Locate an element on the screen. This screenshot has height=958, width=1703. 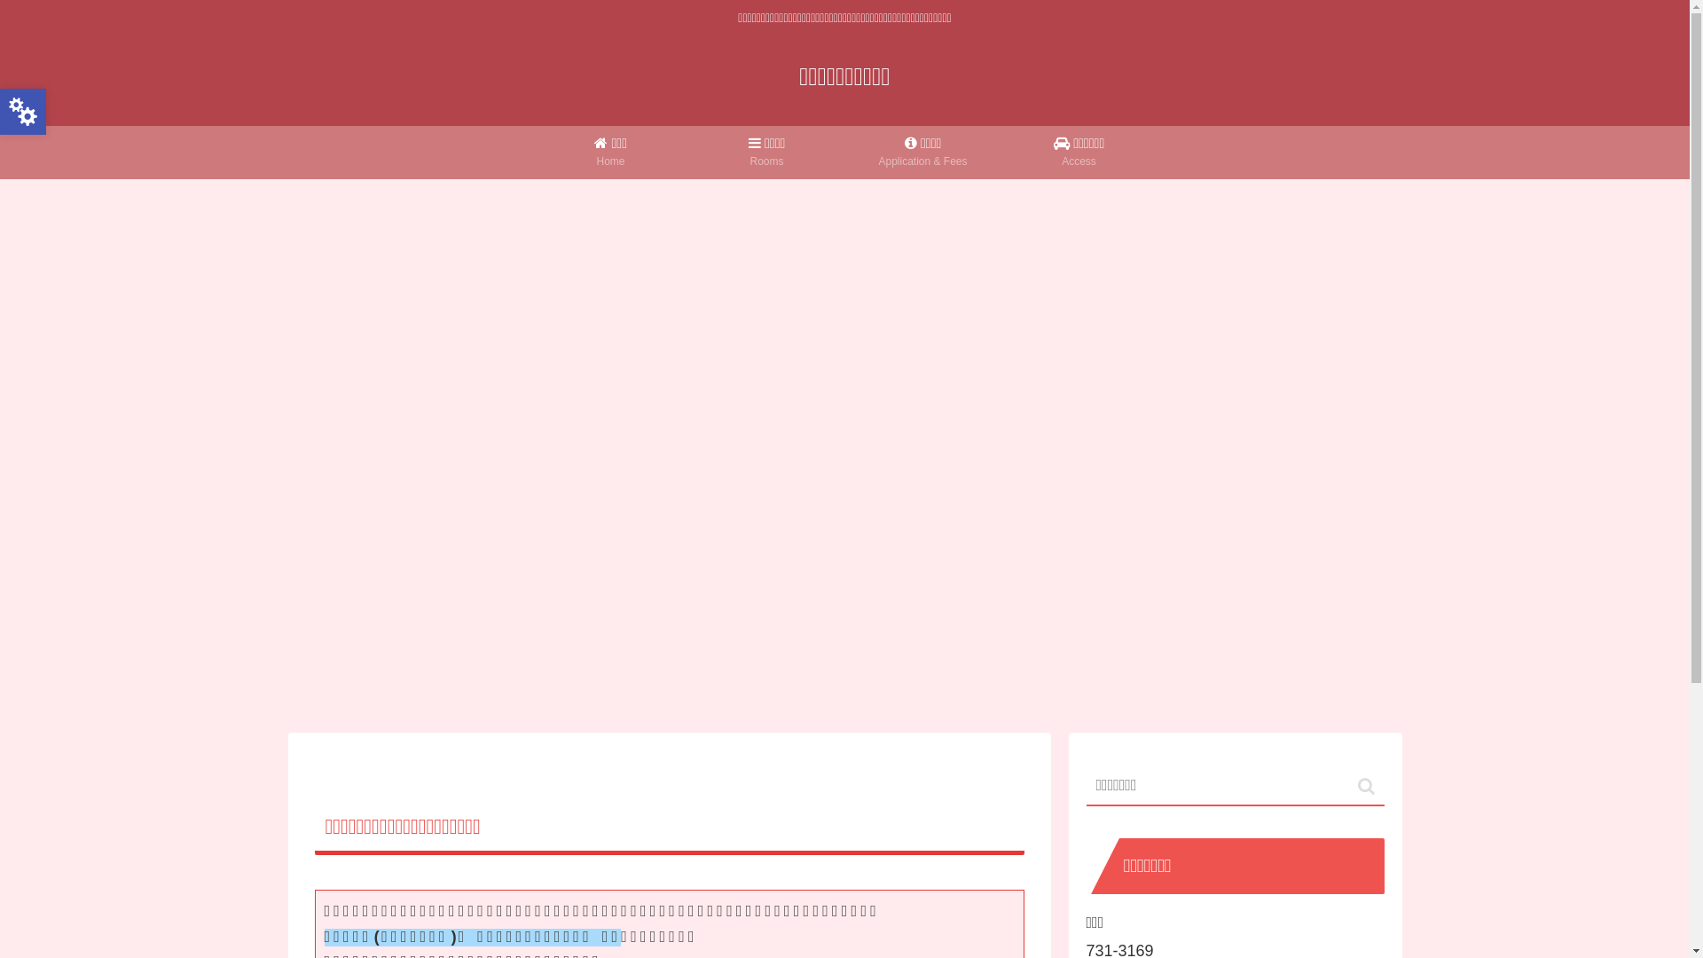
Open toolbar is located at coordinates (23, 112).